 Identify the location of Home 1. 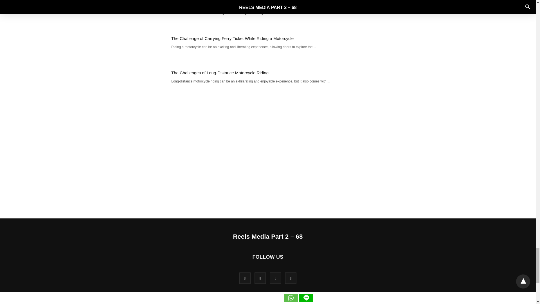
(207, 301).